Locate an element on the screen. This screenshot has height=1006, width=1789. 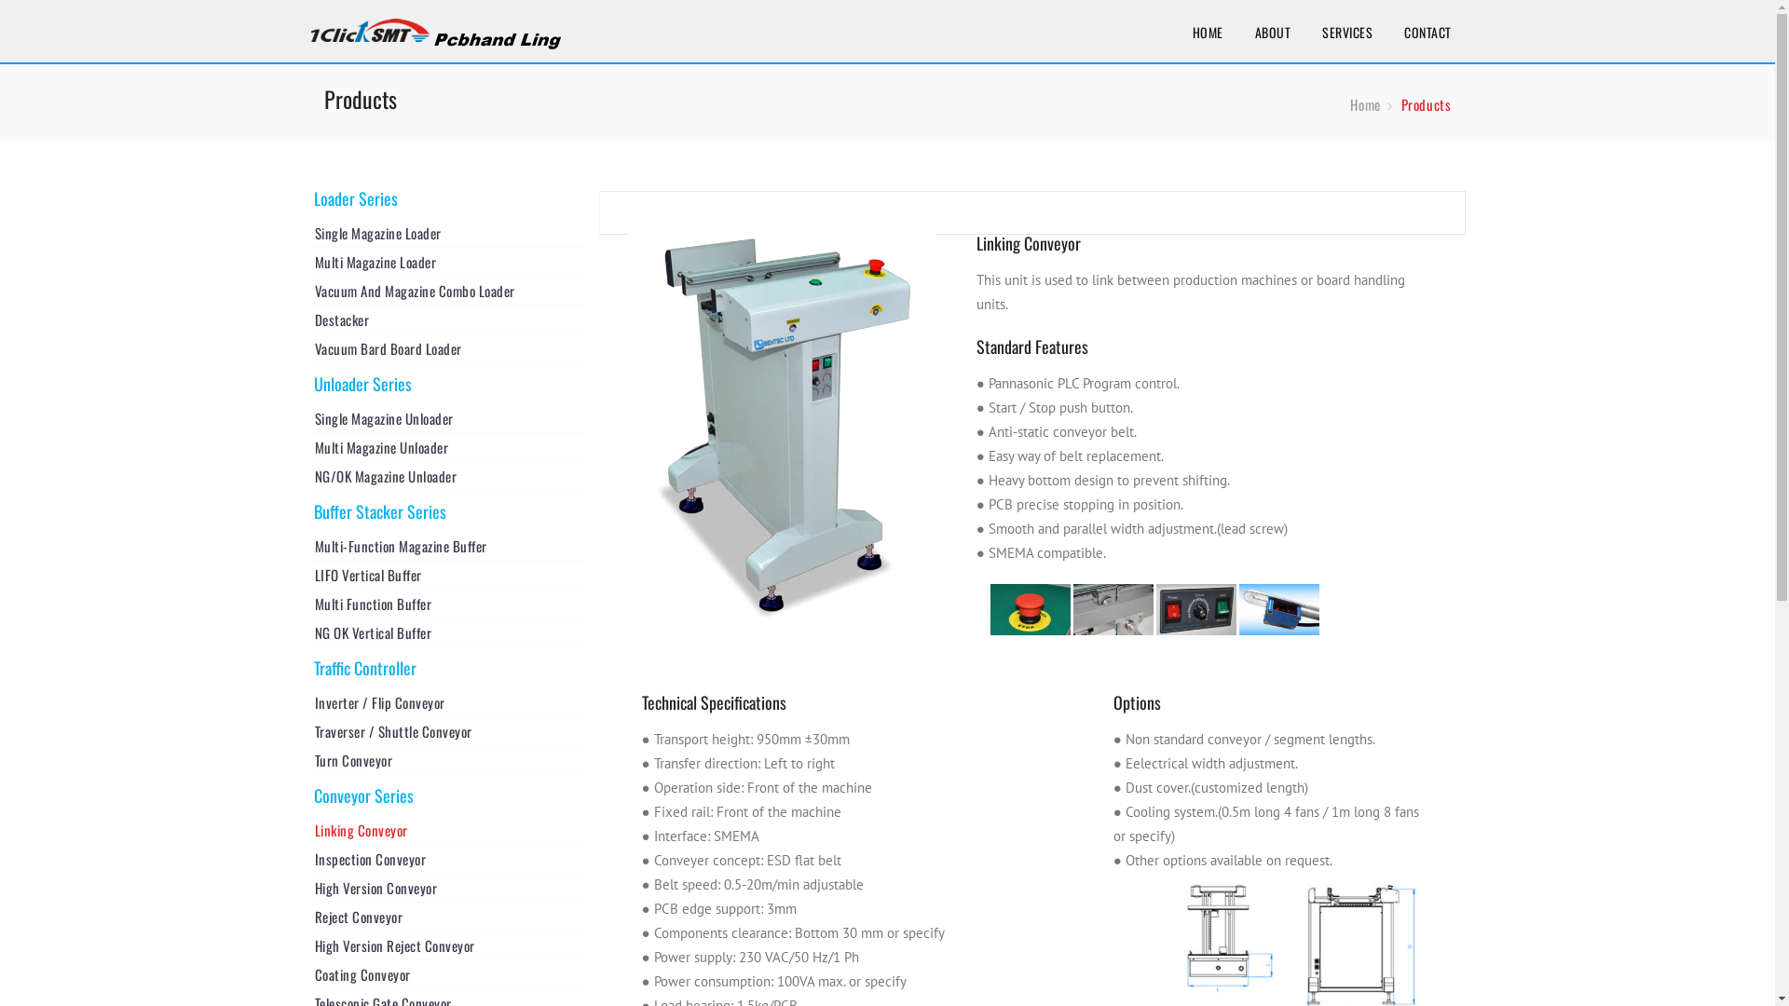
LIFO Vertical Buffer is located at coordinates (447, 575).